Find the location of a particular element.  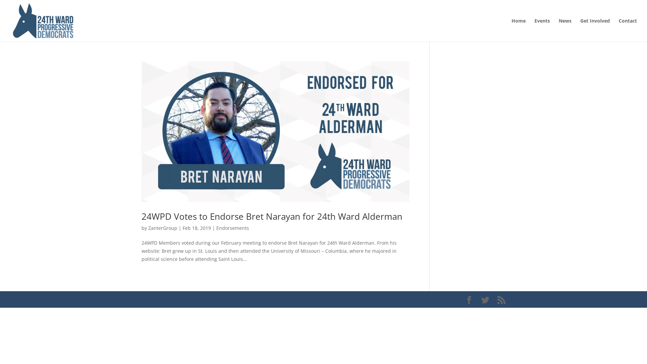

Events is located at coordinates (542, 30).